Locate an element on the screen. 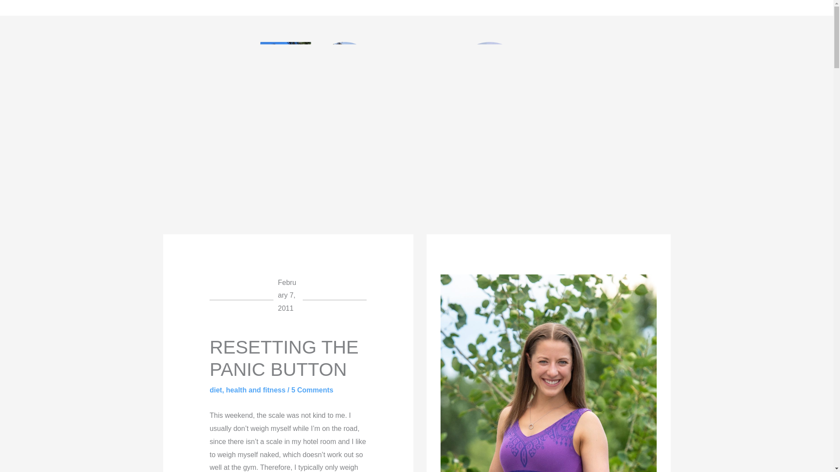 This screenshot has height=472, width=840. MARATHON FAQ is located at coordinates (224, 7).